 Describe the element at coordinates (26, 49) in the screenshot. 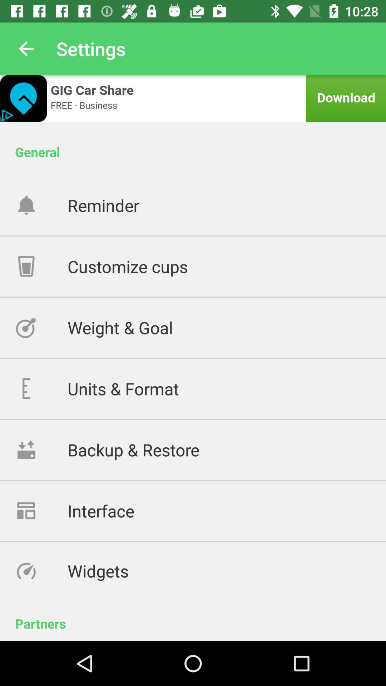

I see `turn on the app next to the settings app` at that location.